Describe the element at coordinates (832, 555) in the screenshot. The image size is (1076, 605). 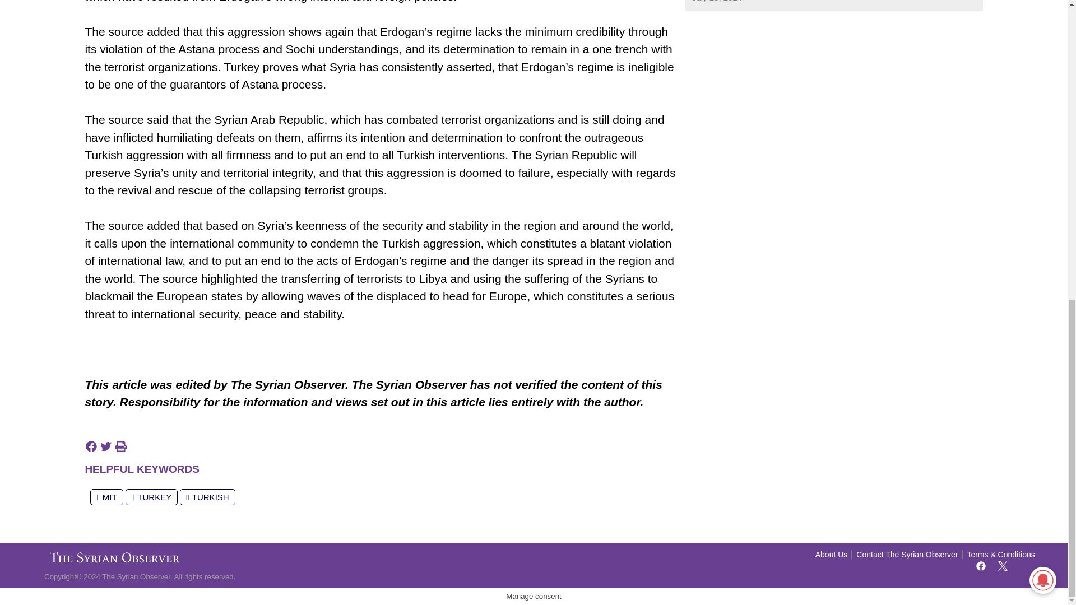
I see `About Us` at that location.